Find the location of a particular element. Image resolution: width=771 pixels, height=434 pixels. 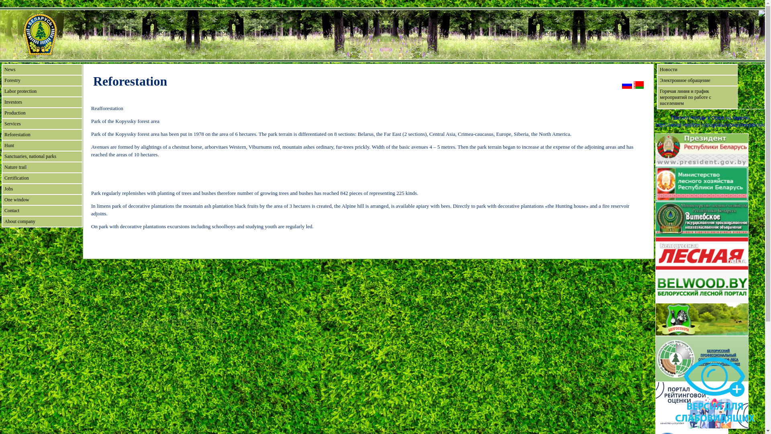

Sanctuaries, national parks is located at coordinates (42, 157).